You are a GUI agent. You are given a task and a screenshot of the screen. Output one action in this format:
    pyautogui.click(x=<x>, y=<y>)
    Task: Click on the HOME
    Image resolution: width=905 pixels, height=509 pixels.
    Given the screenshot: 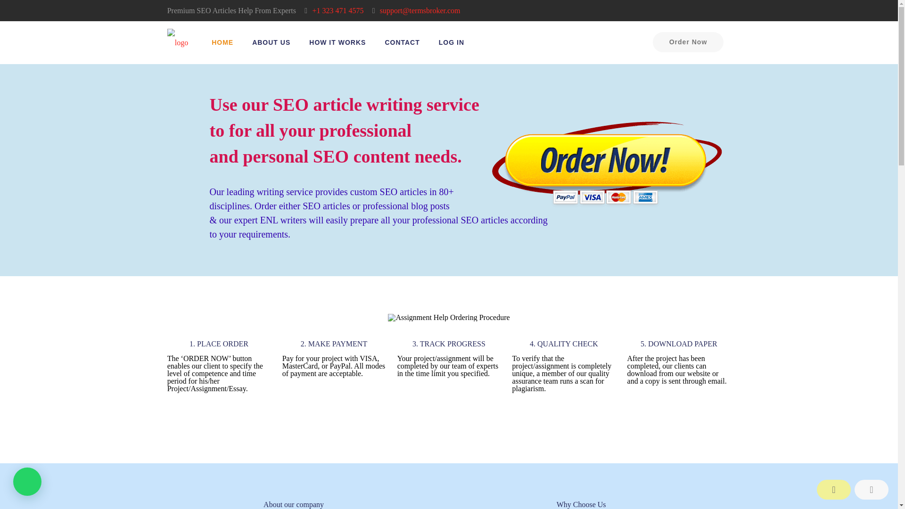 What is the action you would take?
    pyautogui.click(x=222, y=42)
    